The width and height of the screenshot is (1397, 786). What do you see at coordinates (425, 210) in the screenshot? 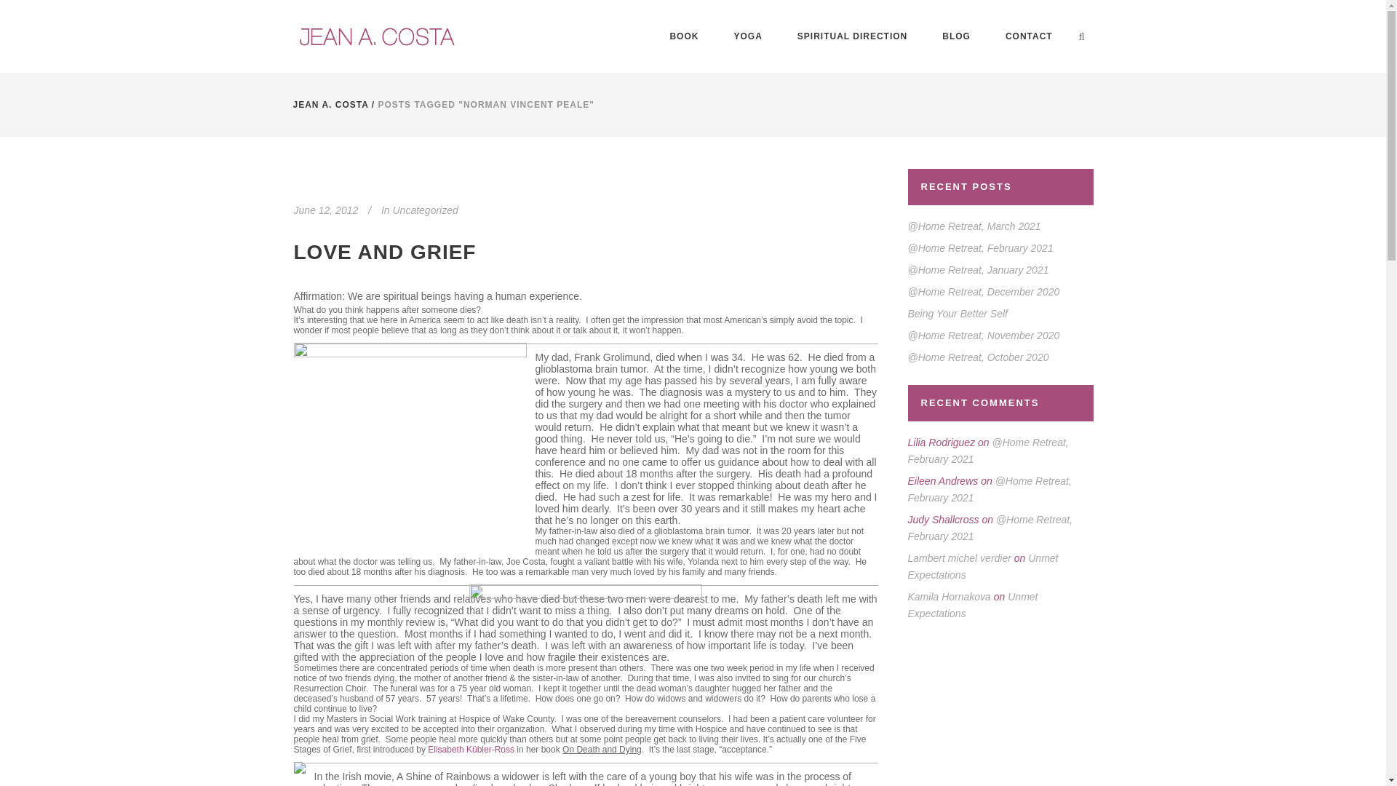
I see `Uncategorized` at bounding box center [425, 210].